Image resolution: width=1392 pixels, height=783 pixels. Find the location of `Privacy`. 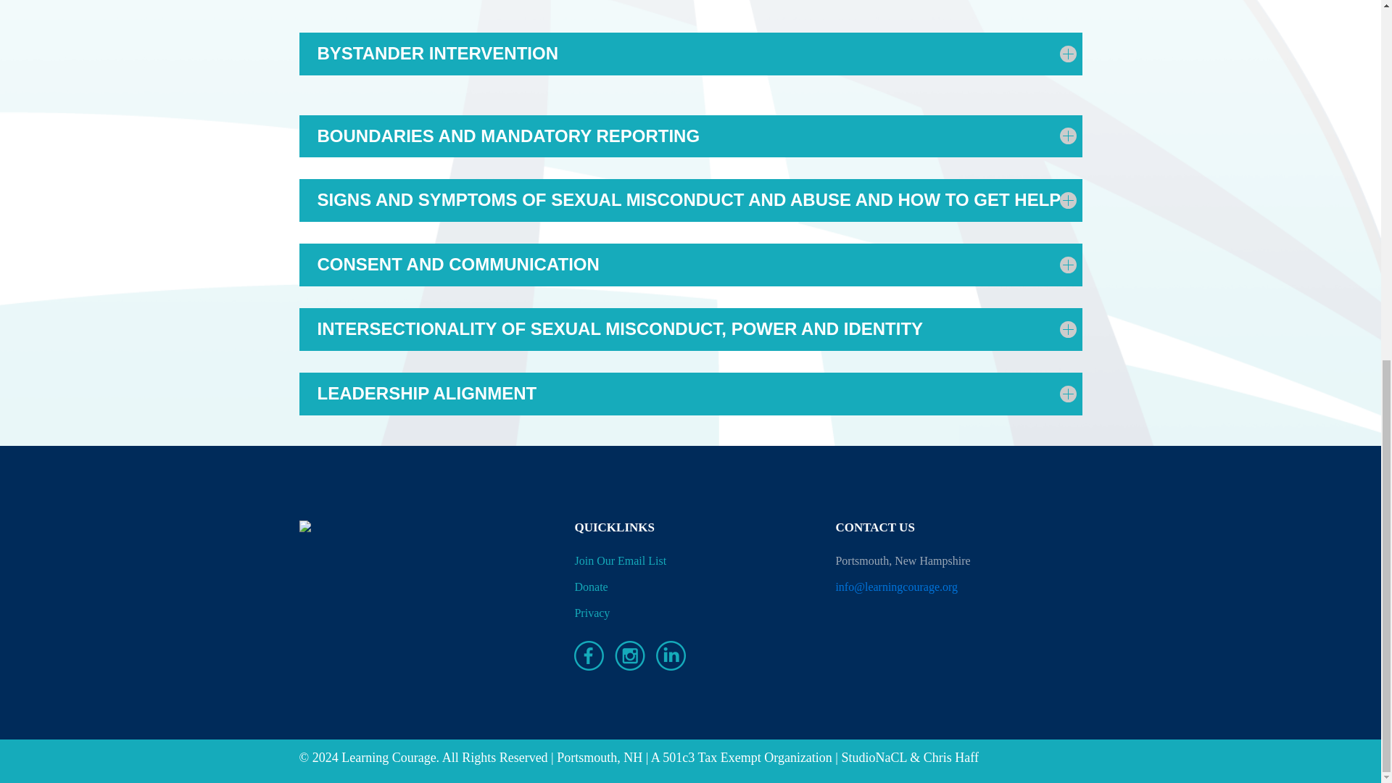

Privacy is located at coordinates (592, 613).